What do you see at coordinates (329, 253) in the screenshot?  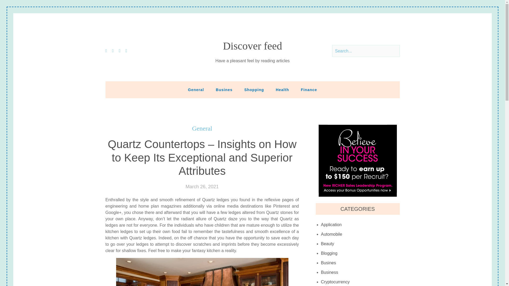 I see `Blogging` at bounding box center [329, 253].